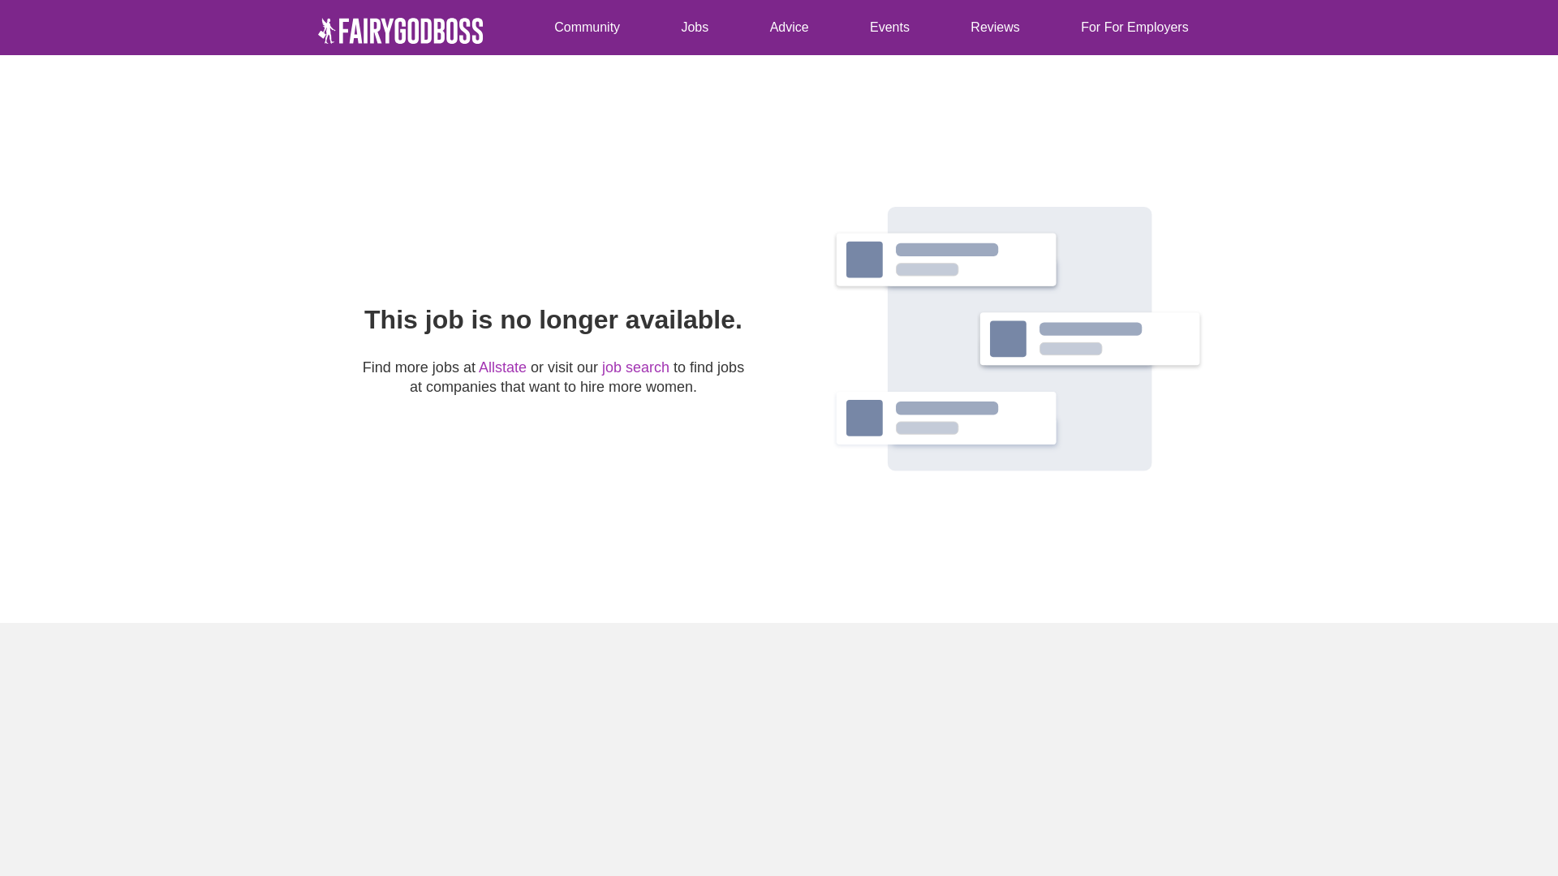 The height and width of the screenshot is (876, 1558). Describe the element at coordinates (587, 28) in the screenshot. I see `Jobs` at that location.